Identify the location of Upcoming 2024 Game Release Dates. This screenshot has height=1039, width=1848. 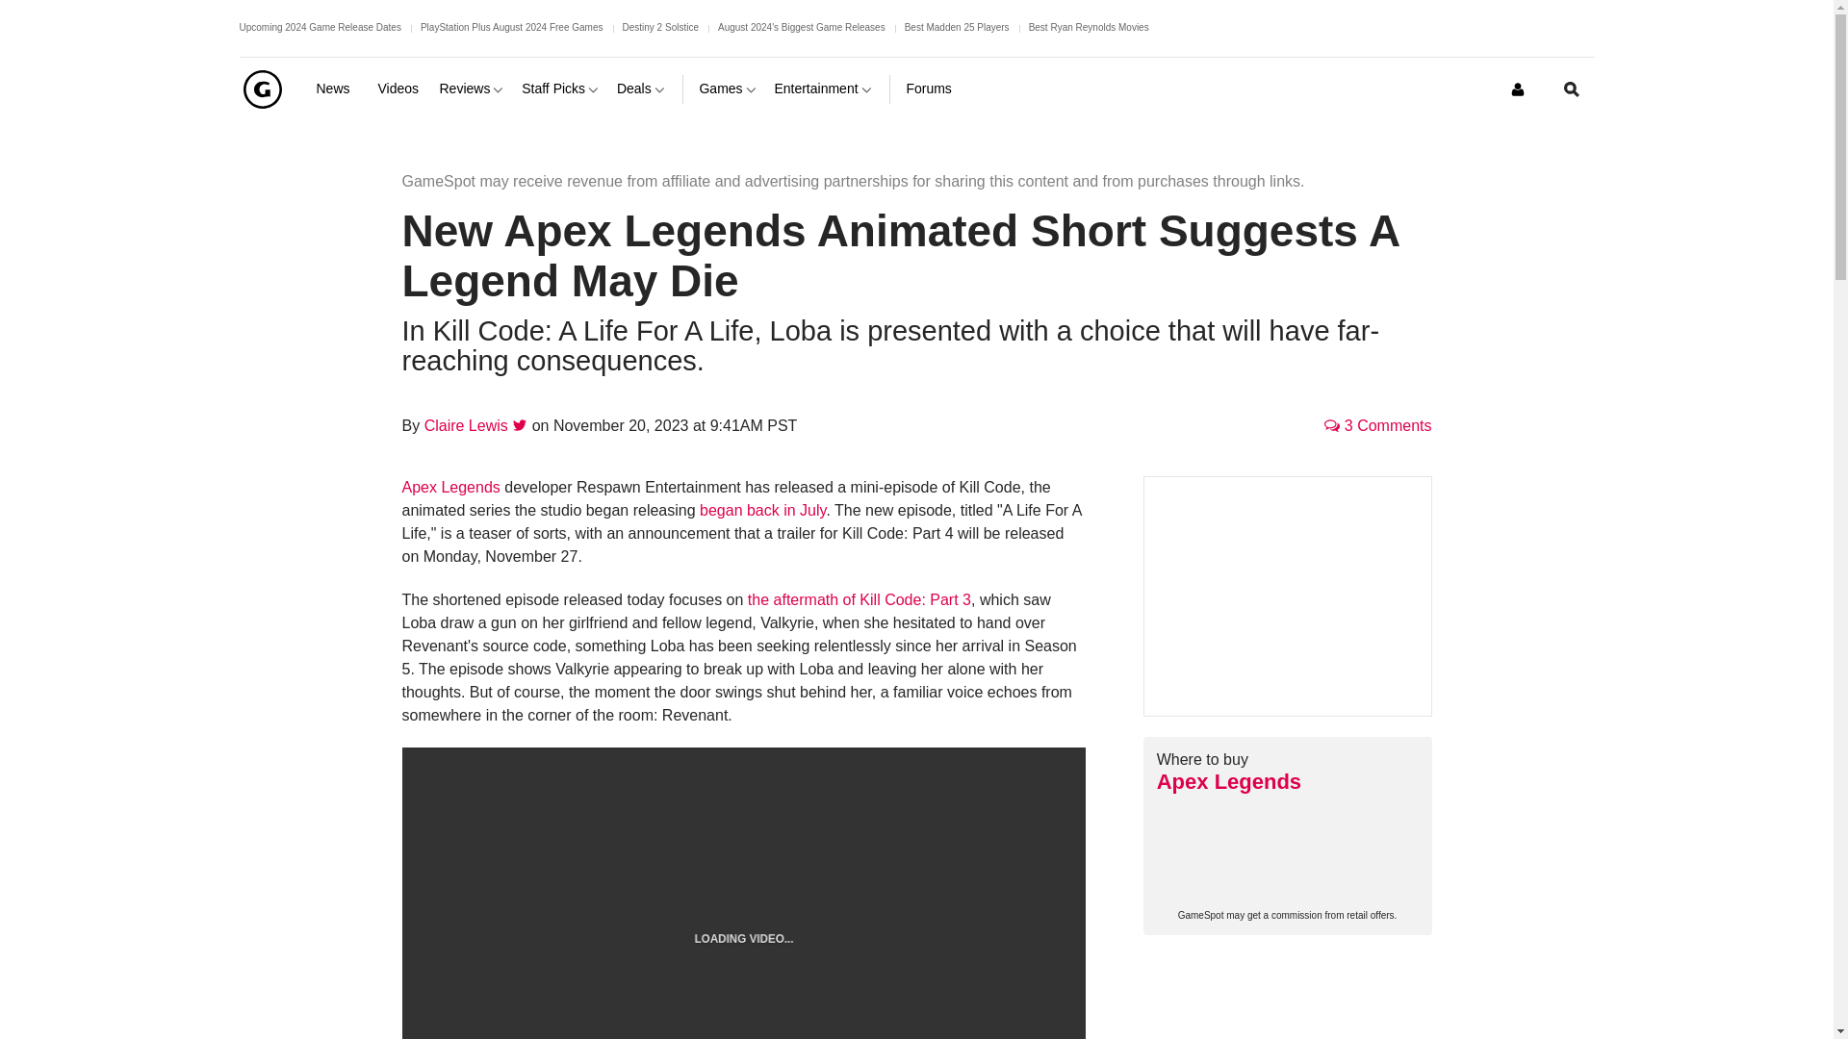
(320, 27).